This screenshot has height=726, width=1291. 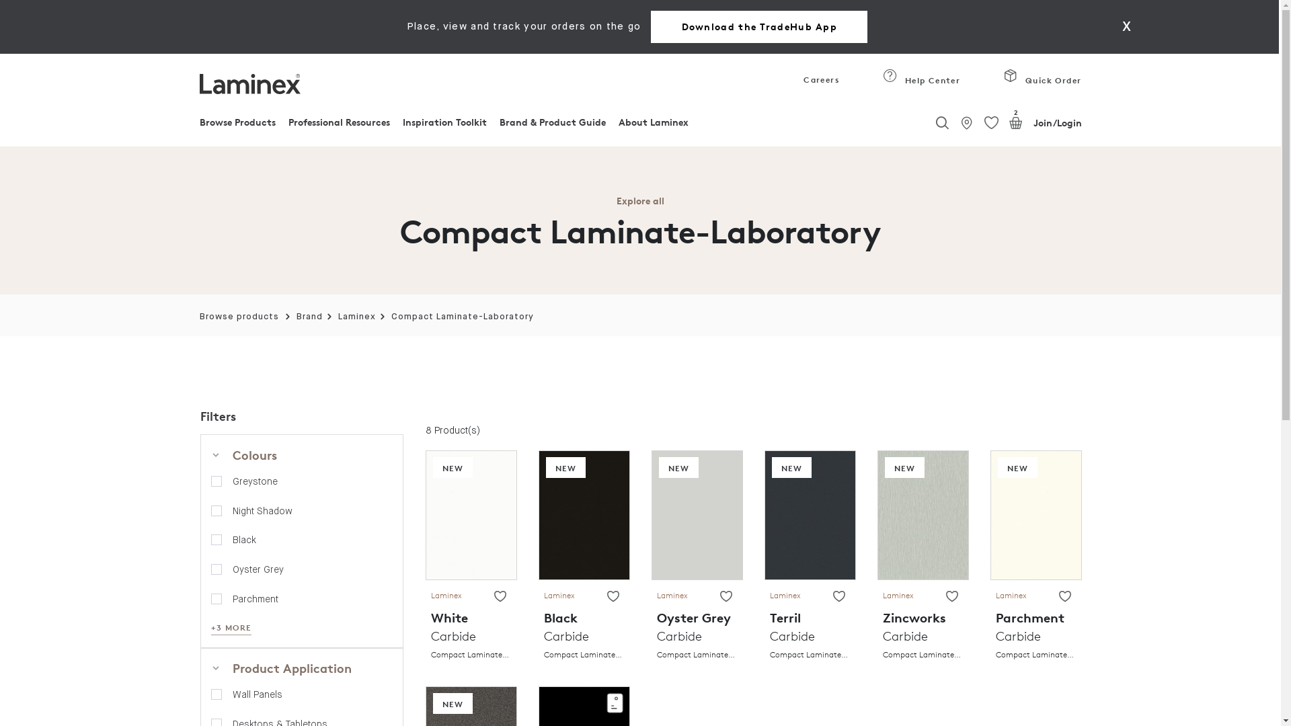 I want to click on View Favourites, so click(x=951, y=596).